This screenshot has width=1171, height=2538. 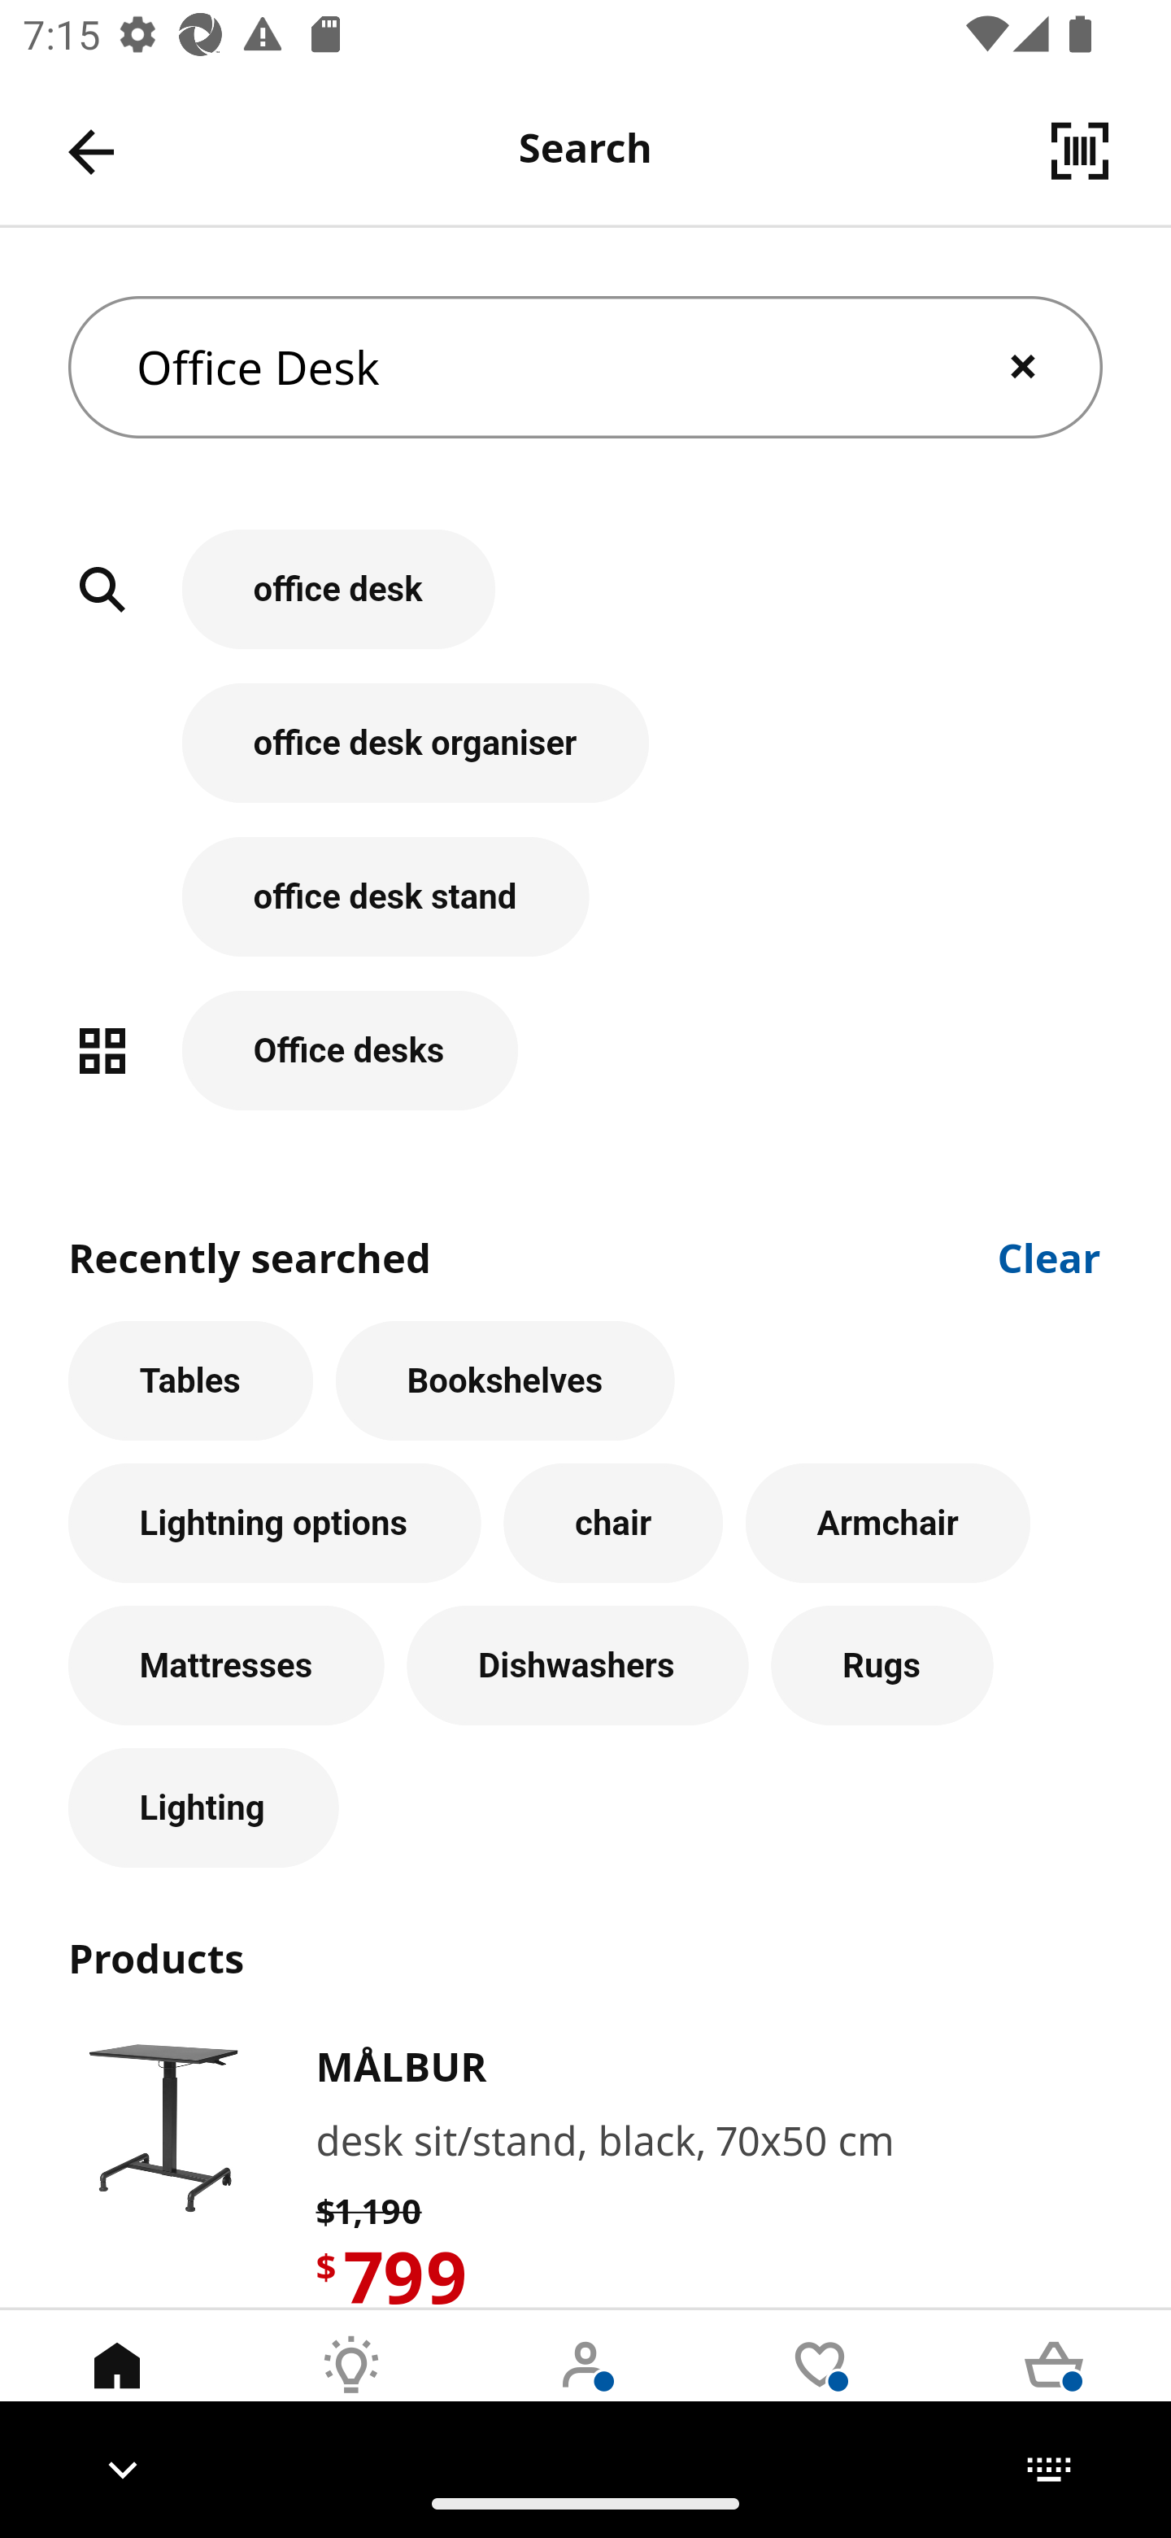 What do you see at coordinates (274, 1524) in the screenshot?
I see `Lightning options` at bounding box center [274, 1524].